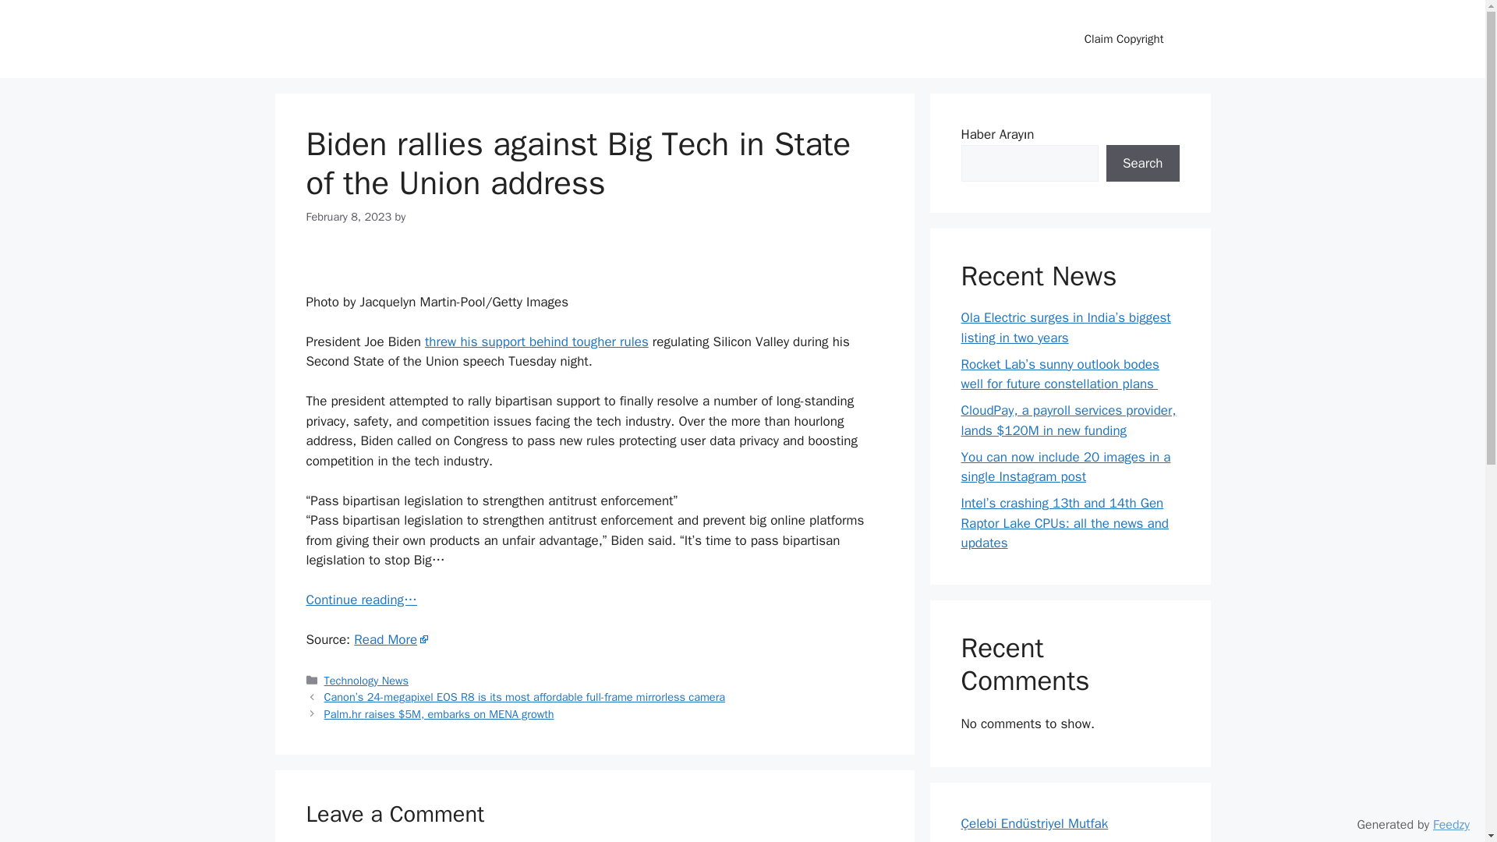  I want to click on threw his support behind tougher rules, so click(536, 341).